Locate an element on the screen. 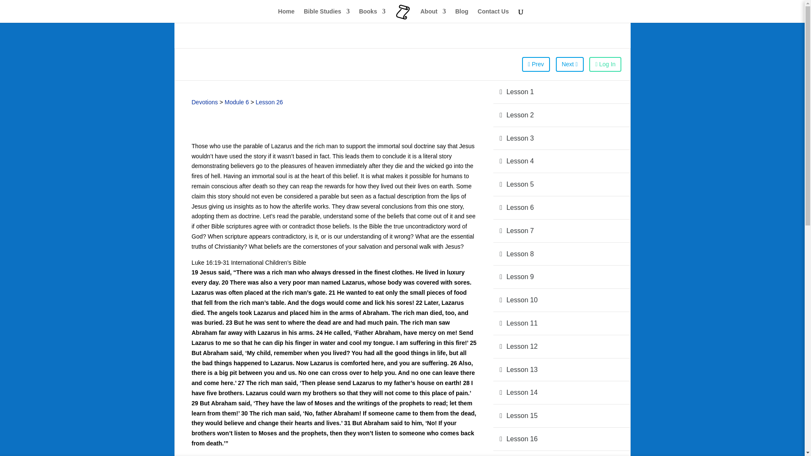  Home is located at coordinates (286, 16).